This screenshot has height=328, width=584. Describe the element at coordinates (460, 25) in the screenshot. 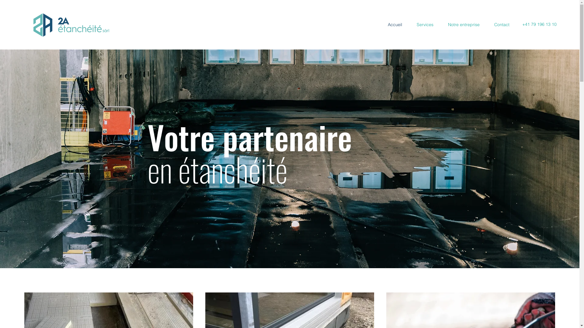

I see `Notre entreprise` at that location.